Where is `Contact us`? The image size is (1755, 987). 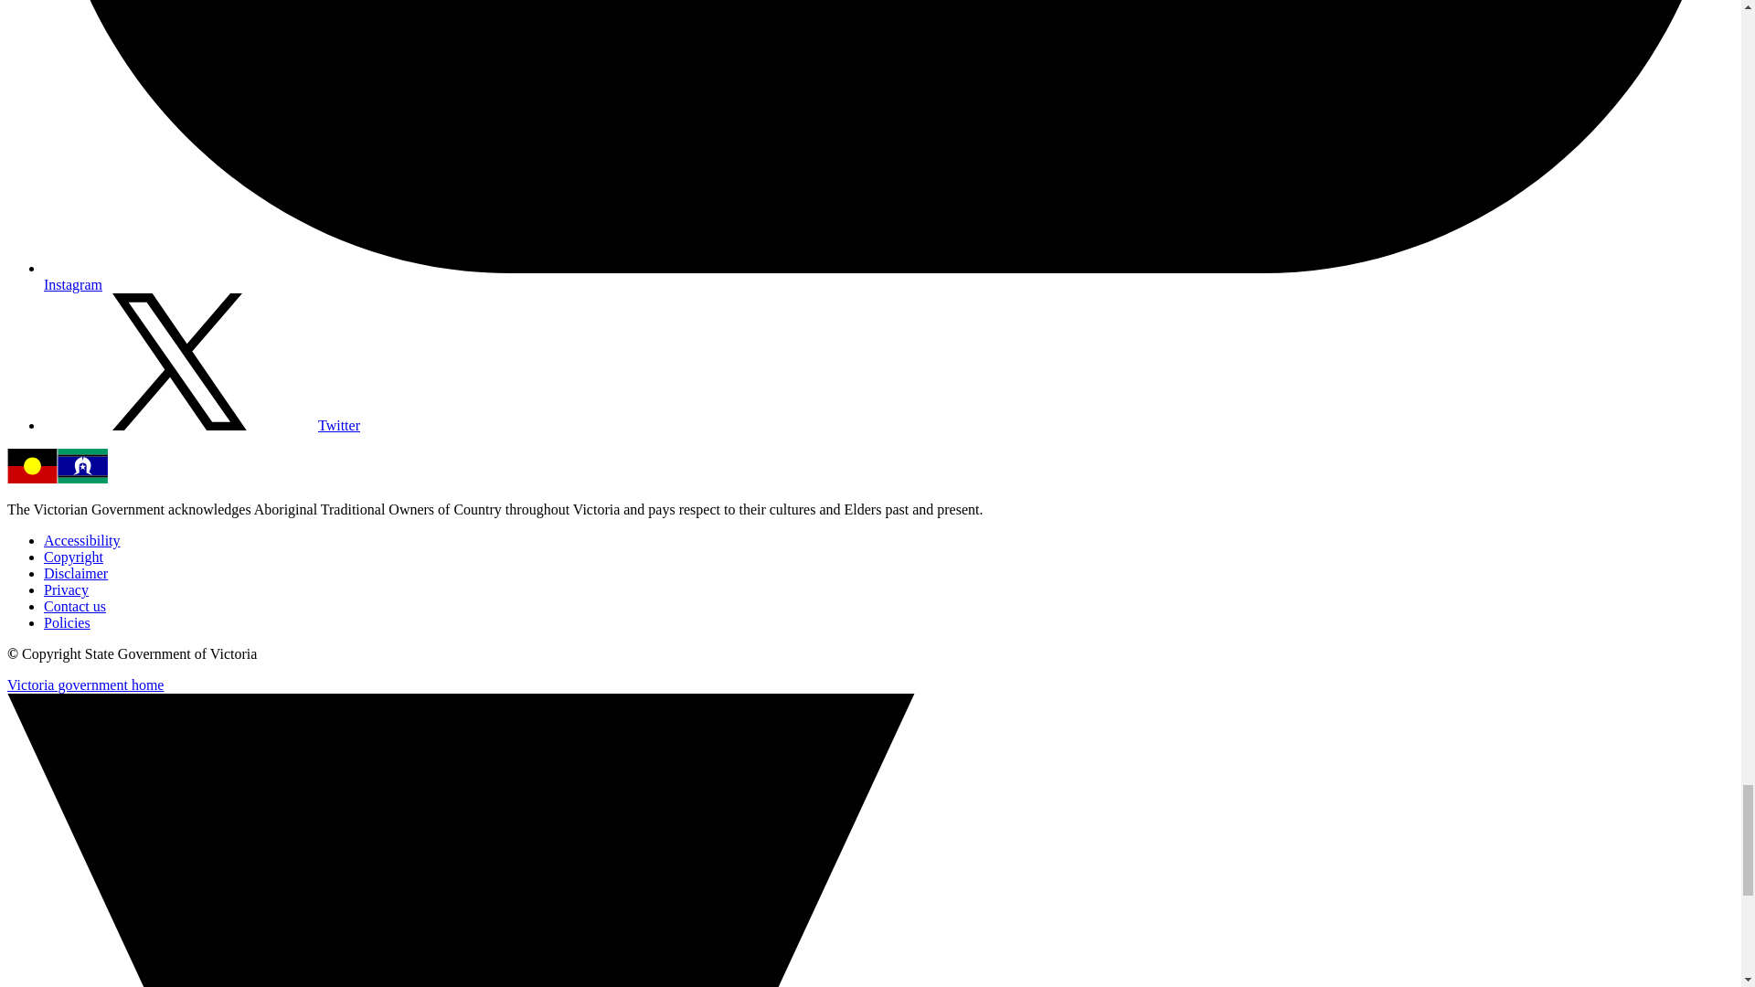 Contact us is located at coordinates (75, 605).